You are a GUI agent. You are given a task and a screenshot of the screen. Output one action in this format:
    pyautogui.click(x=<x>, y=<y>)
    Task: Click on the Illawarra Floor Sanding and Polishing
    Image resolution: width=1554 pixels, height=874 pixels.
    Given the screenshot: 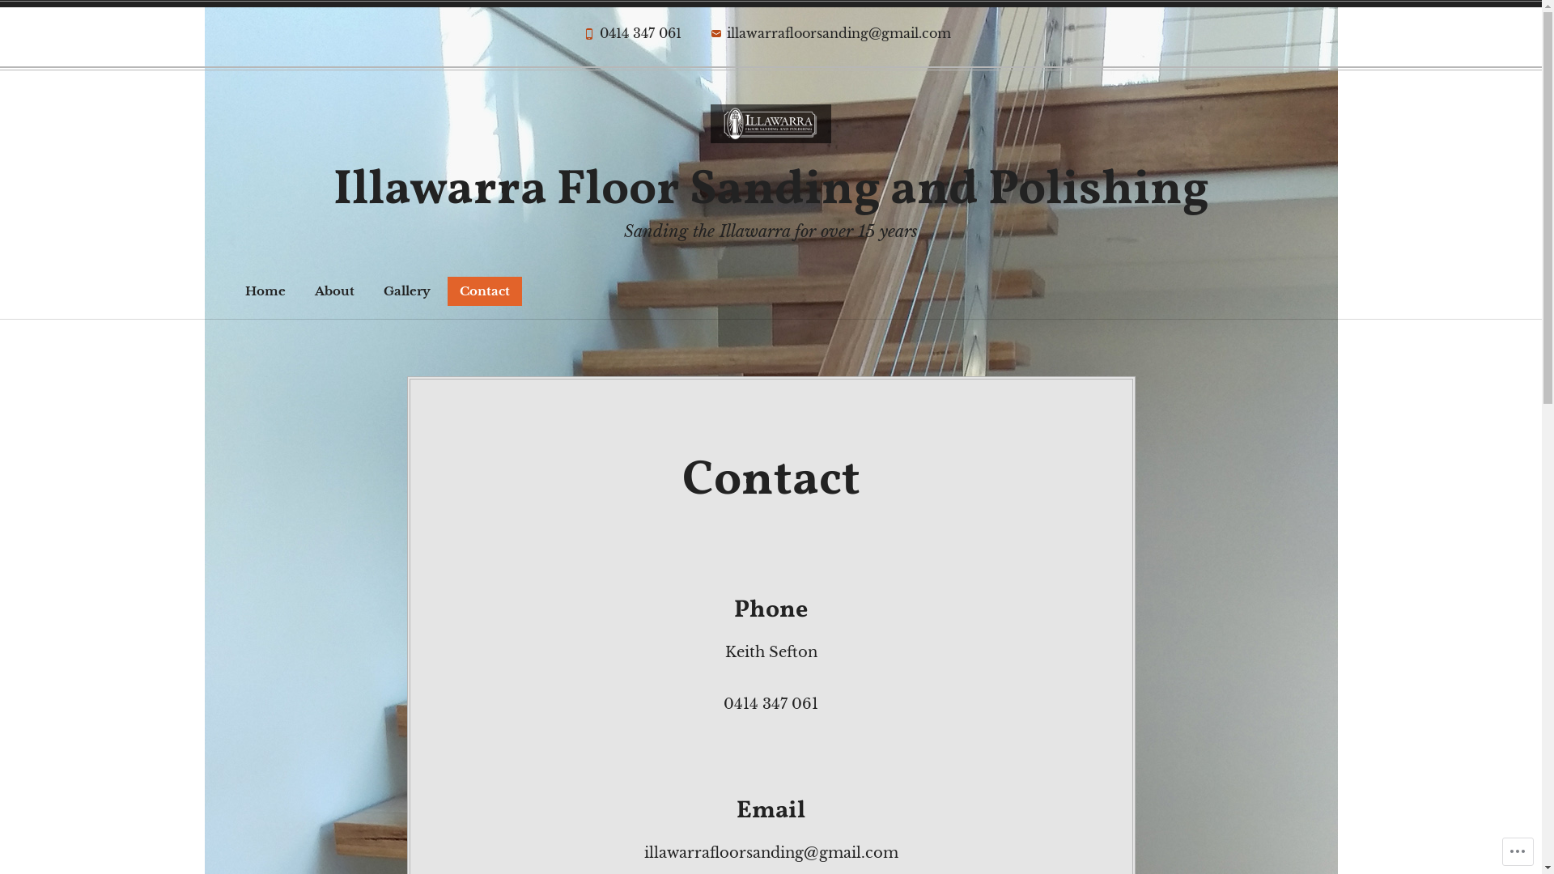 What is the action you would take?
    pyautogui.click(x=771, y=191)
    